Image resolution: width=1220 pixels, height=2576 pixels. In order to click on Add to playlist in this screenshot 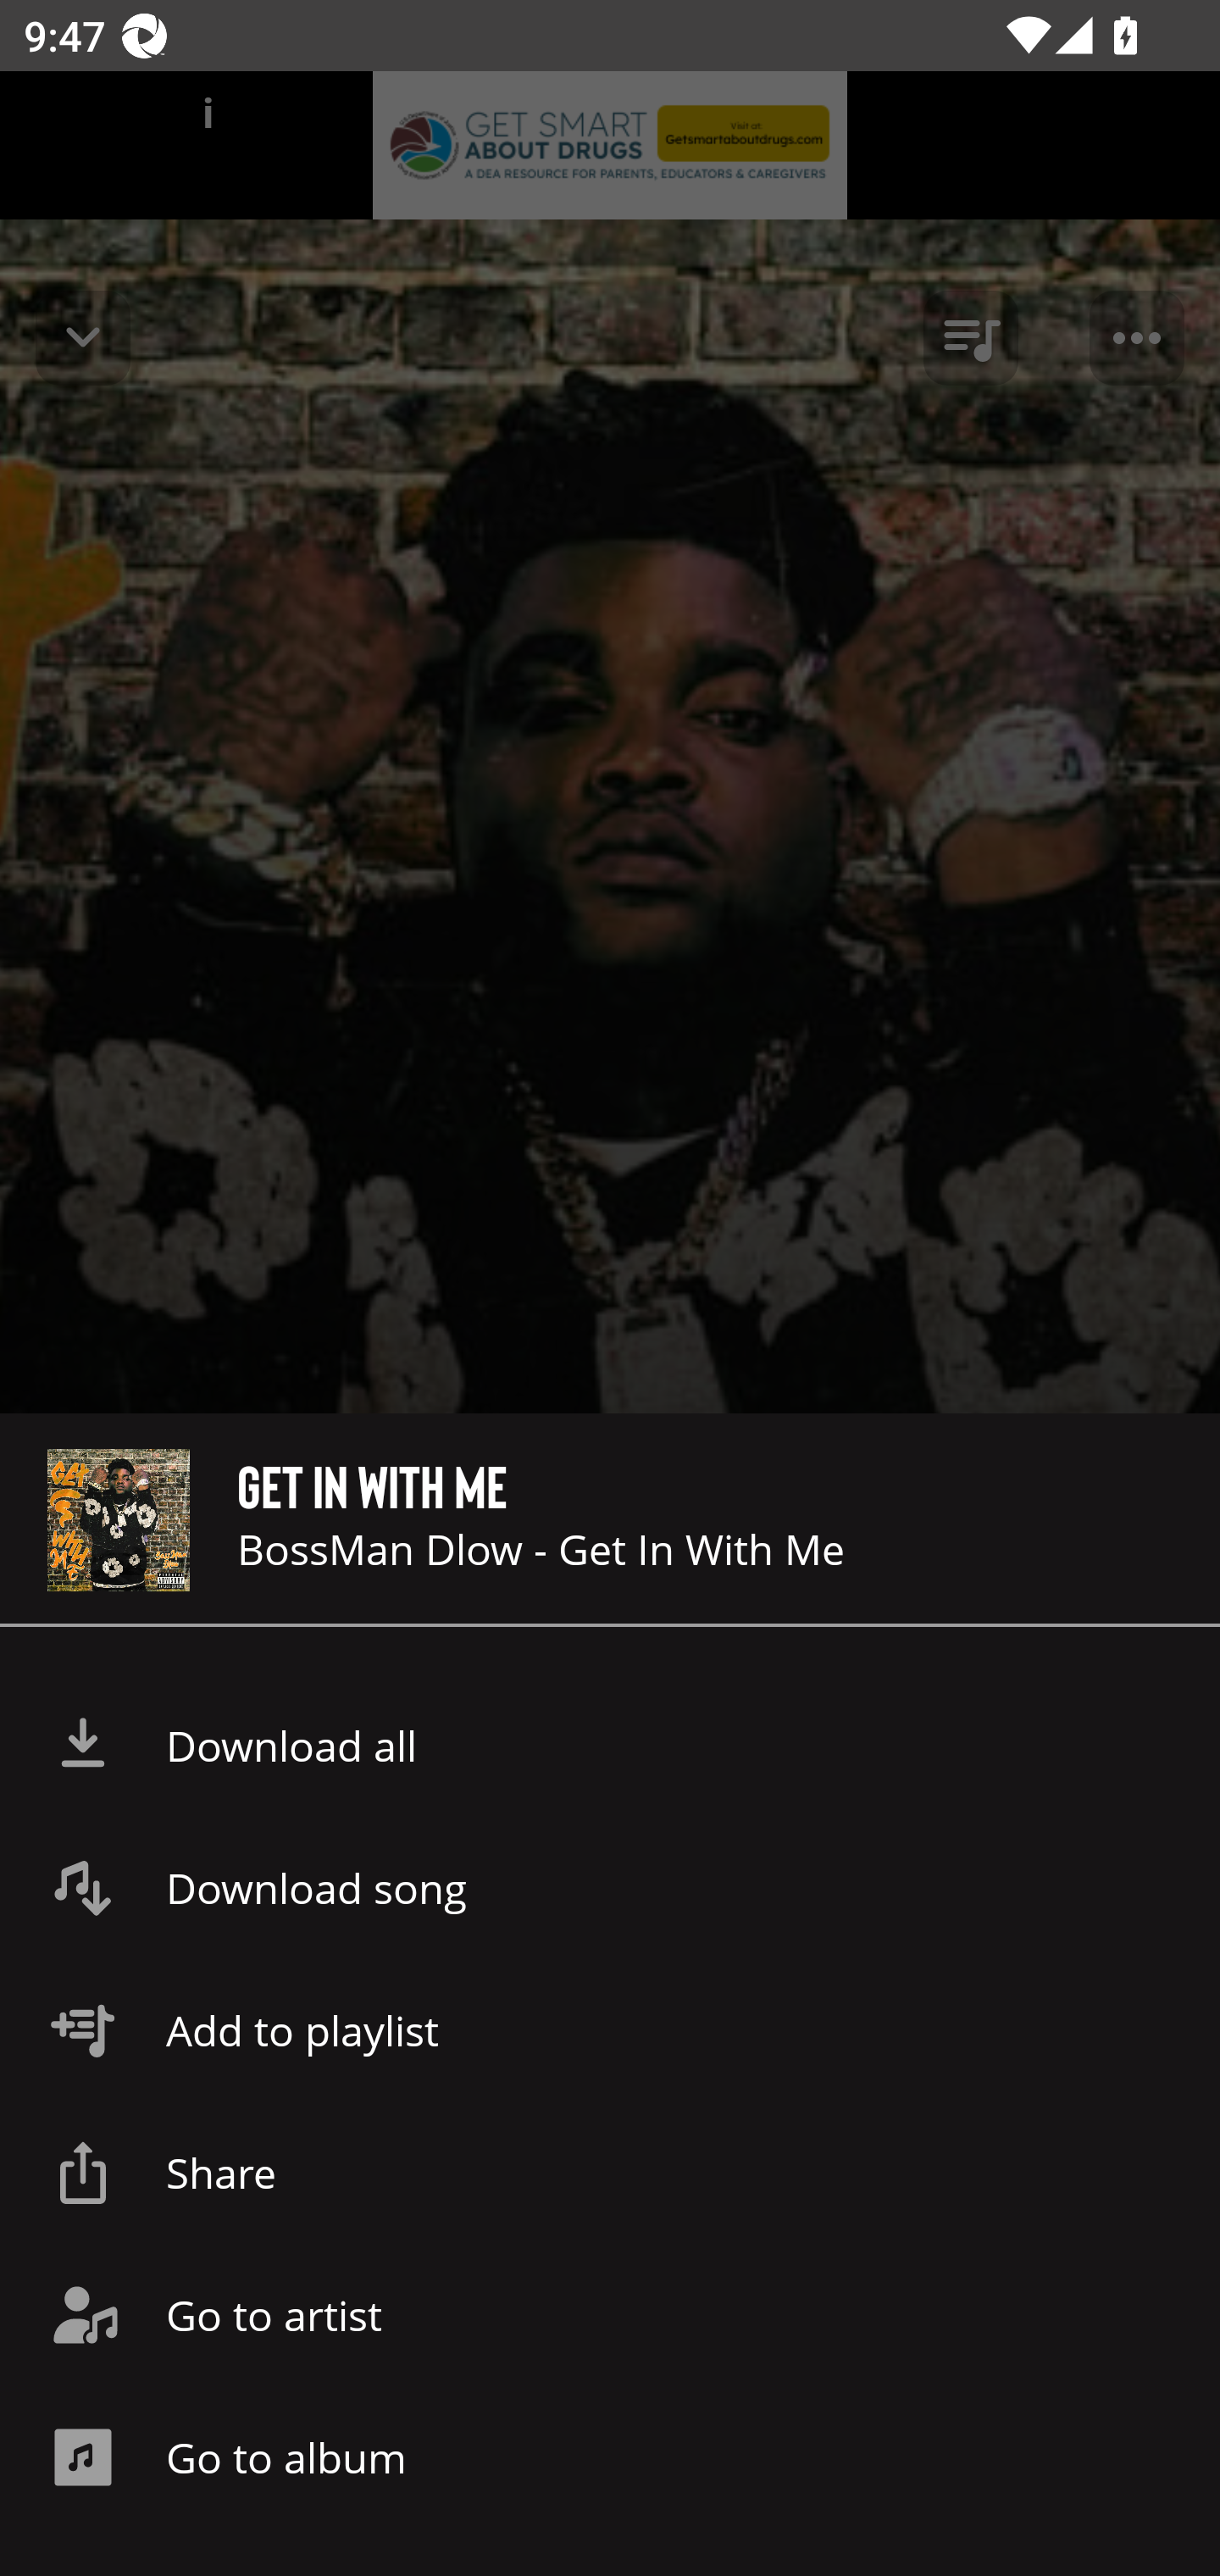, I will do `click(610, 2030)`.